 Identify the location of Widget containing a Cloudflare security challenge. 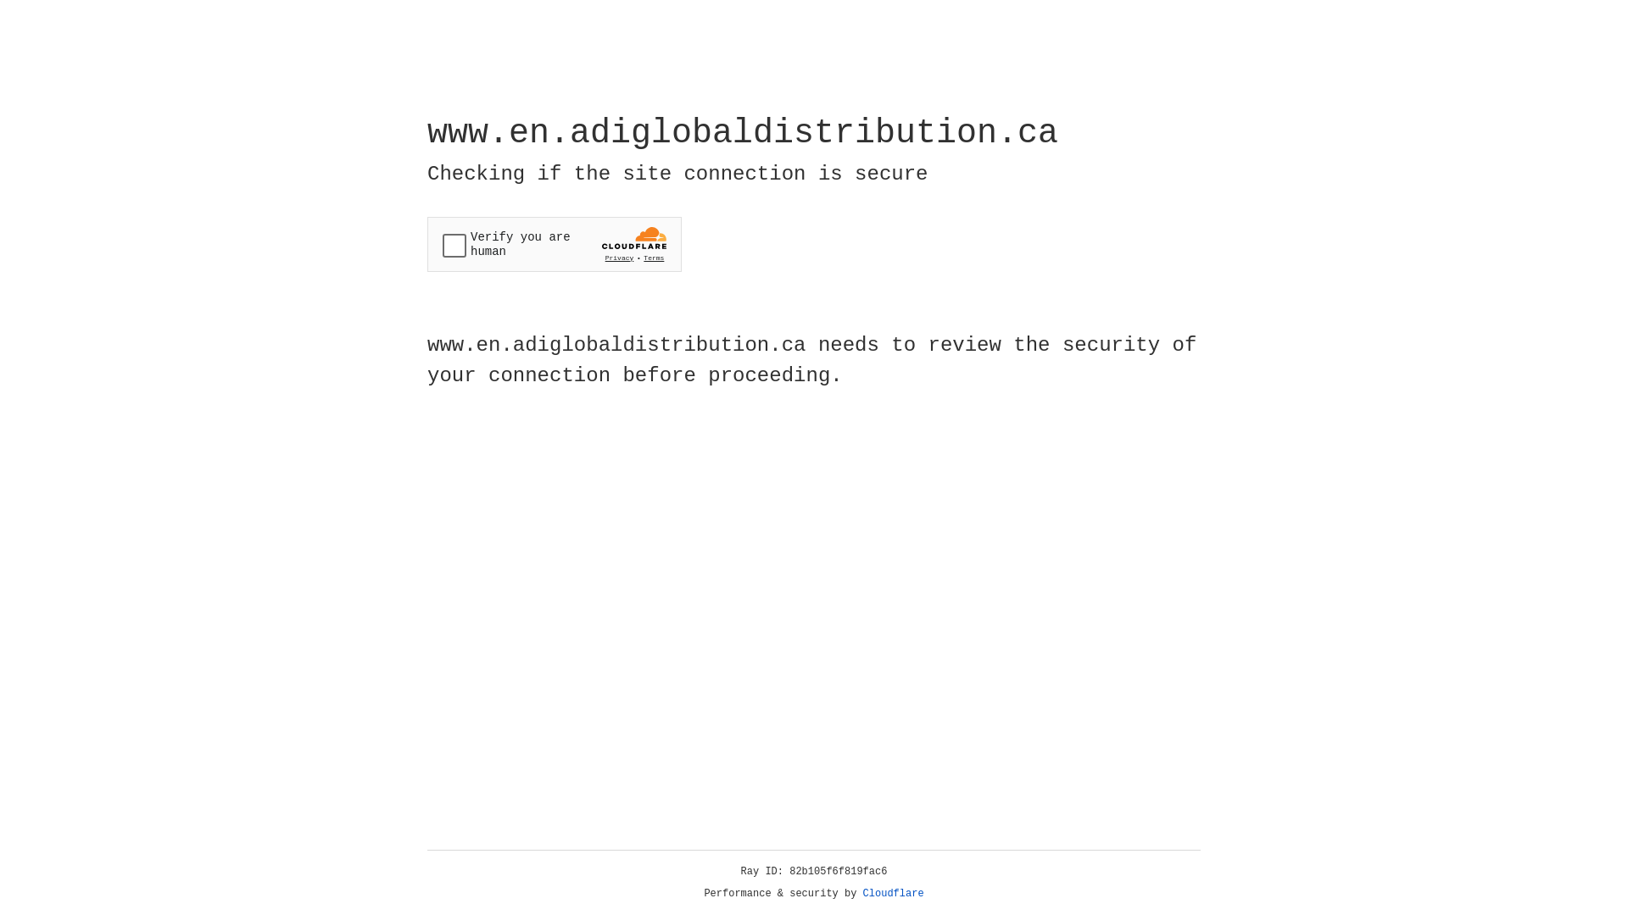
(555, 244).